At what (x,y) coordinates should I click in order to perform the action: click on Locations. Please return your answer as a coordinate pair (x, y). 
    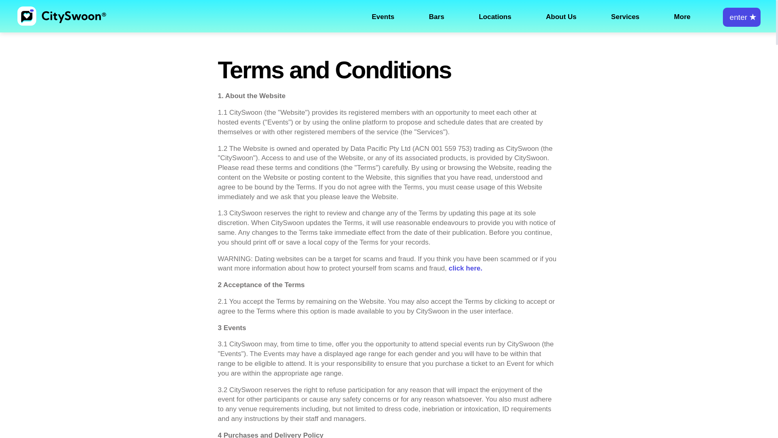
    Looking at the image, I should click on (495, 17).